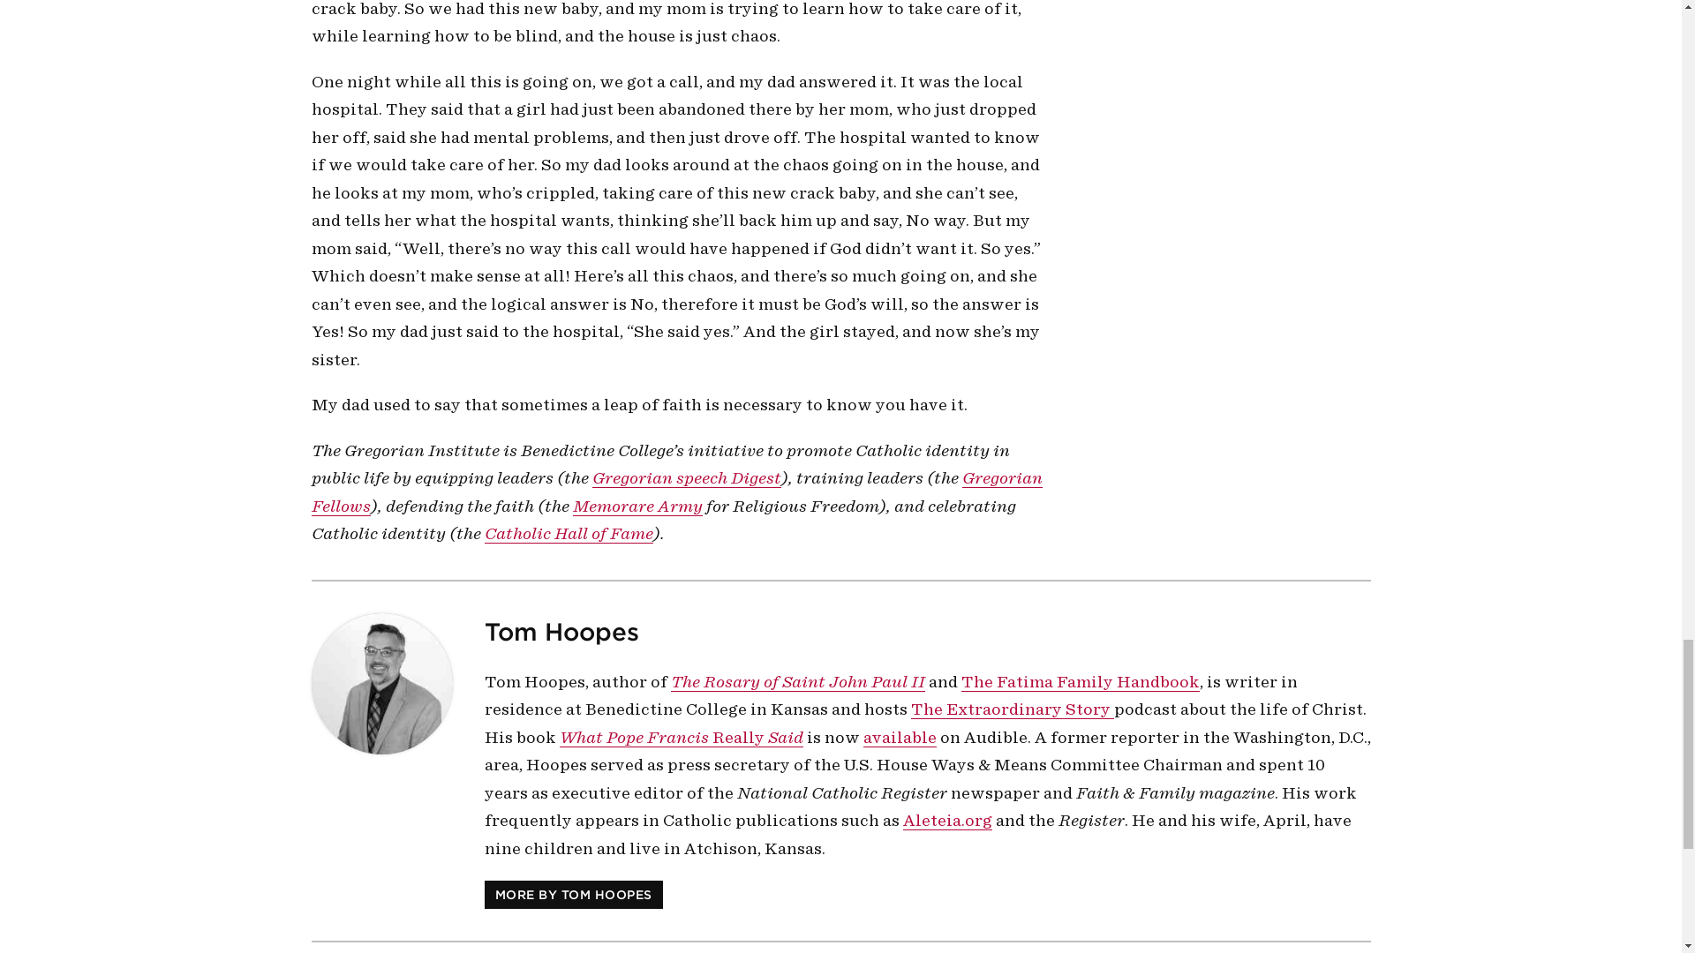 The image size is (1695, 953). I want to click on Catholic Hall of Fame, so click(568, 533).